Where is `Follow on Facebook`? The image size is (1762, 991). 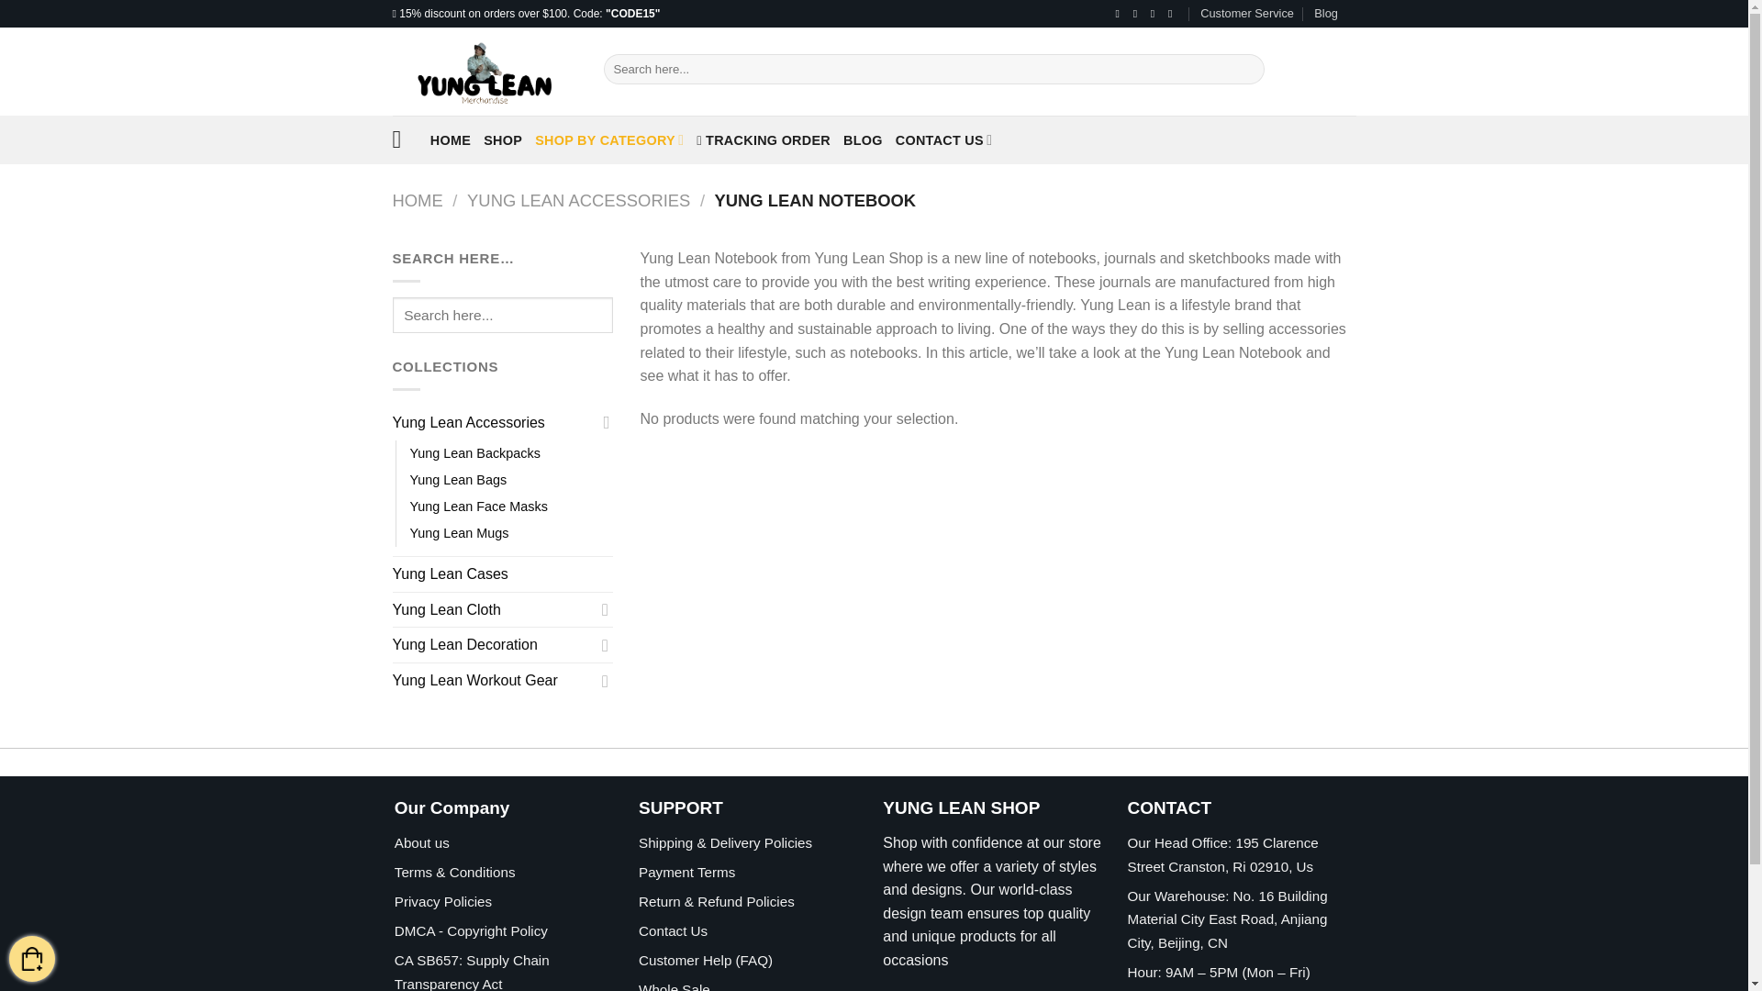
Follow on Facebook is located at coordinates (1120, 13).